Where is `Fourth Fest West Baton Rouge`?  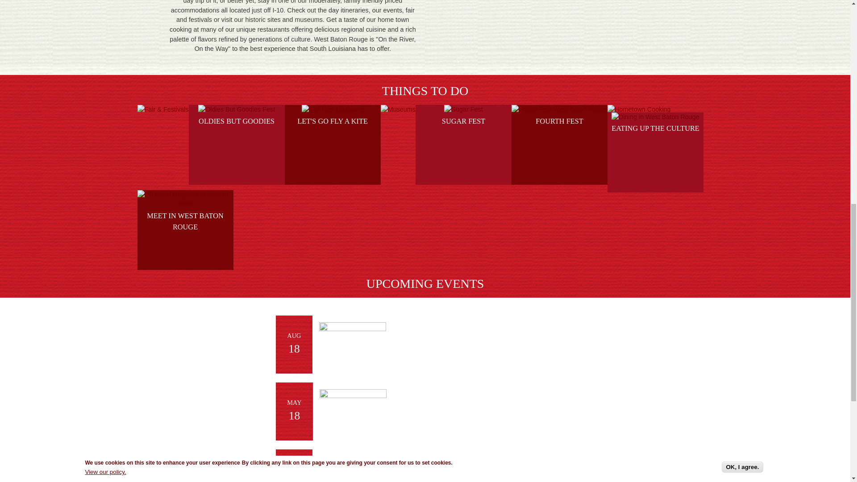 Fourth Fest West Baton Rouge is located at coordinates (559, 110).